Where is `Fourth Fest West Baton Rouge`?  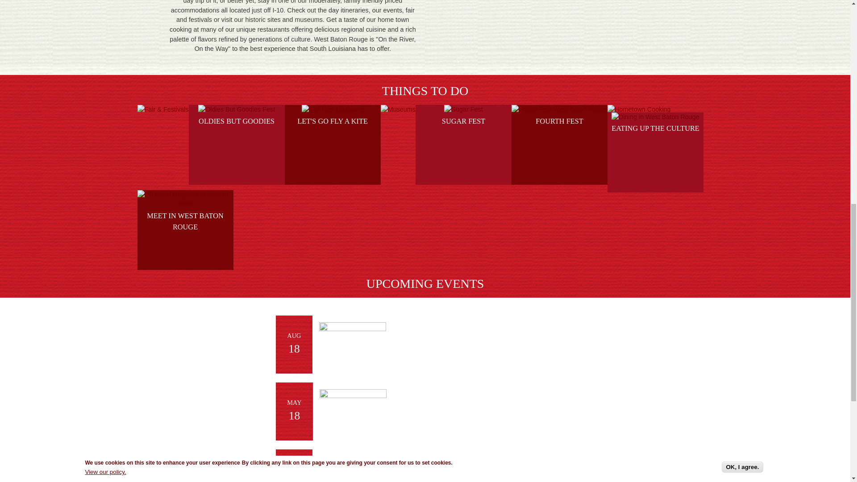 Fourth Fest West Baton Rouge is located at coordinates (559, 110).